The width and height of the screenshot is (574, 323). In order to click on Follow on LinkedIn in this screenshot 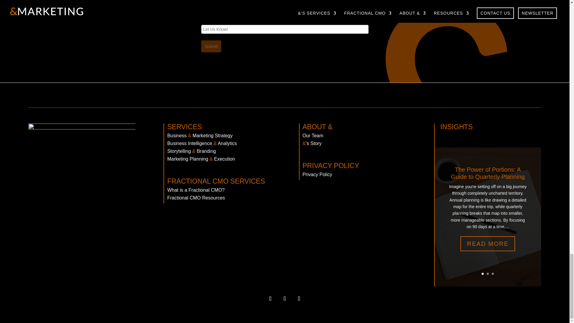, I will do `click(270, 298)`.